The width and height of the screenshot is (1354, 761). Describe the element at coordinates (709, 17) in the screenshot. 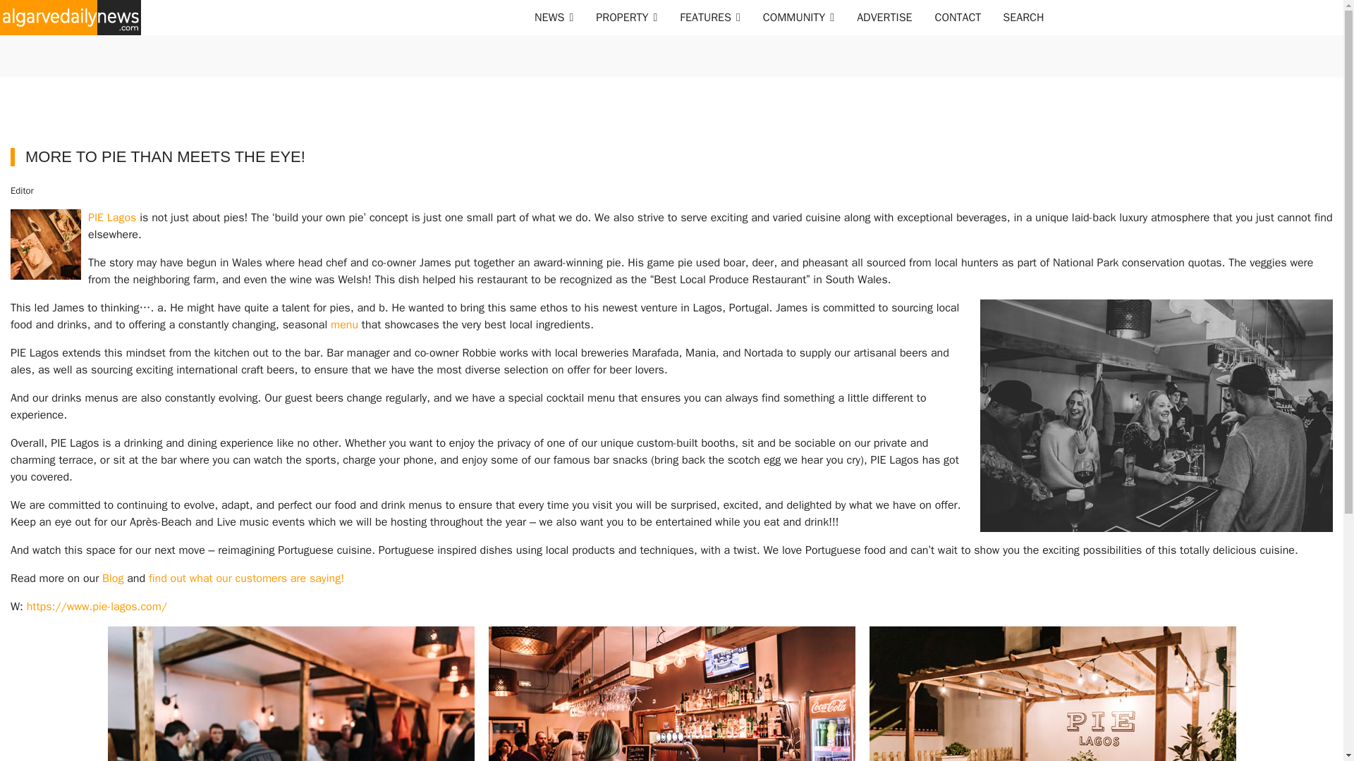

I see `FEATURES` at that location.